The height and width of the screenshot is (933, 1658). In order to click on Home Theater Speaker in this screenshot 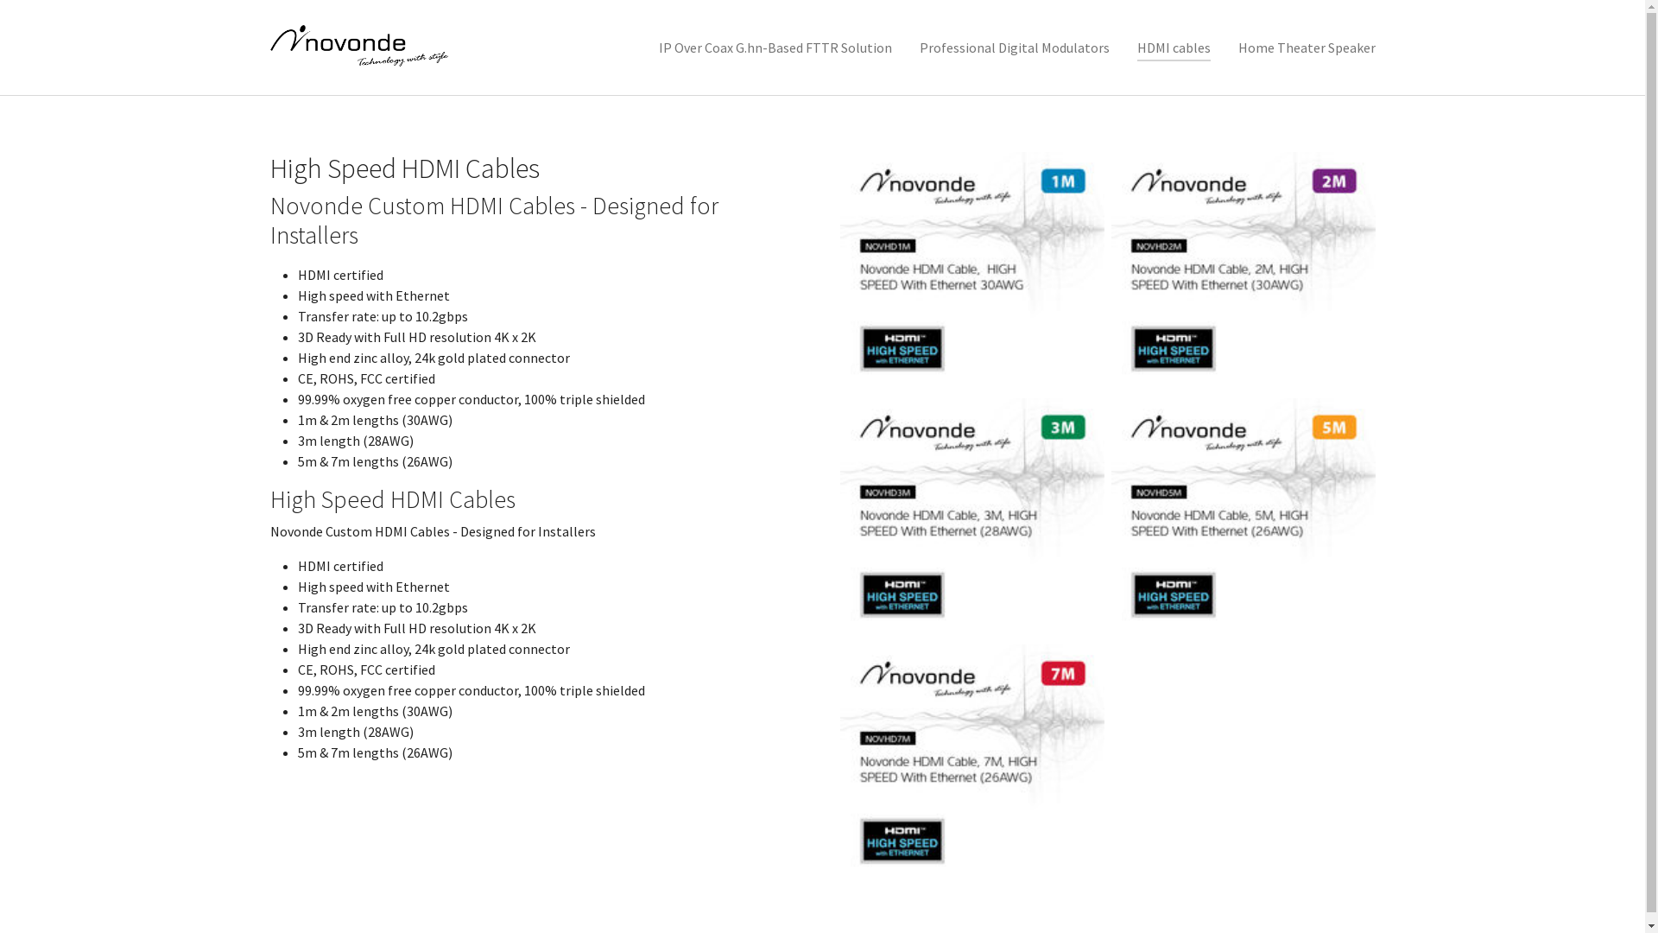, I will do `click(1307, 48)`.